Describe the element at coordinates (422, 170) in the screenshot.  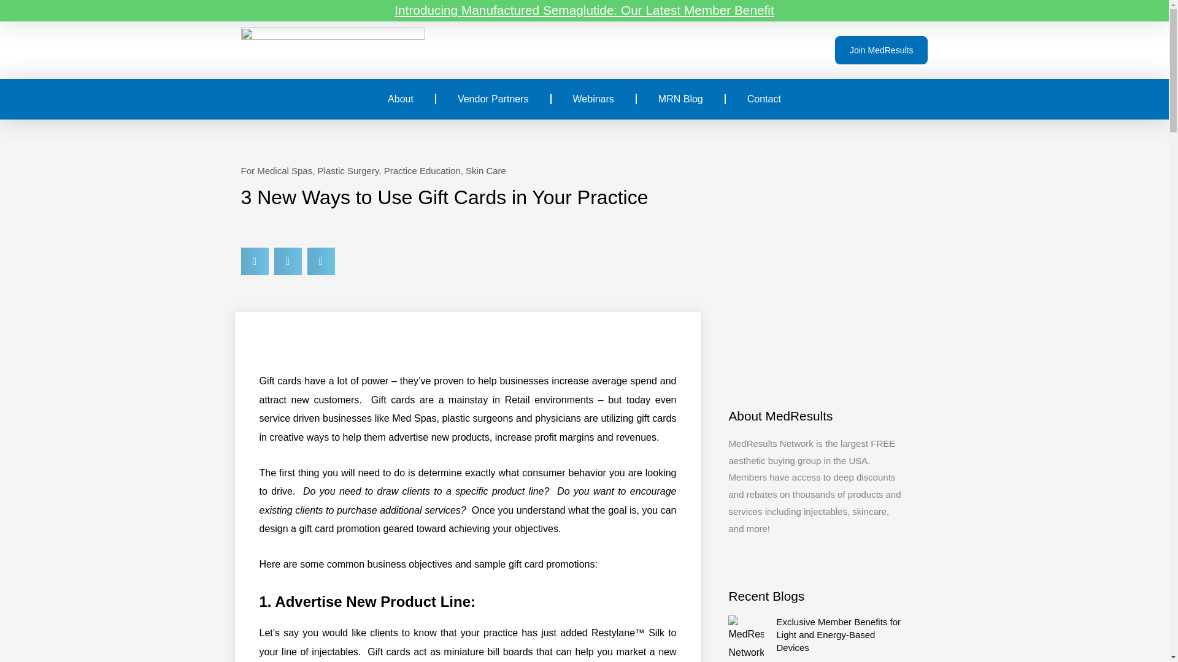
I see `Practice Education` at that location.